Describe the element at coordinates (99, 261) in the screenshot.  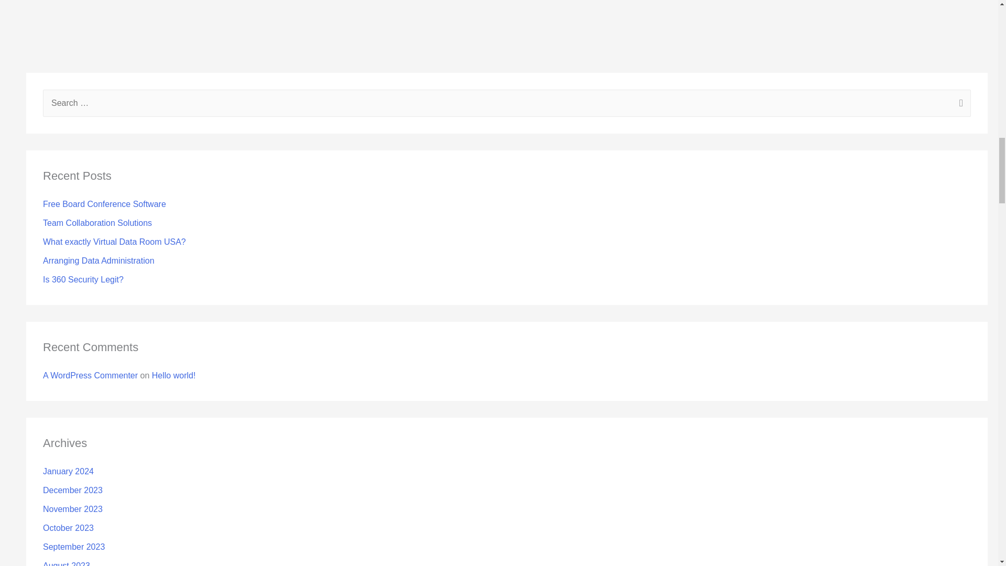
I see `Arranging Data Administration` at that location.